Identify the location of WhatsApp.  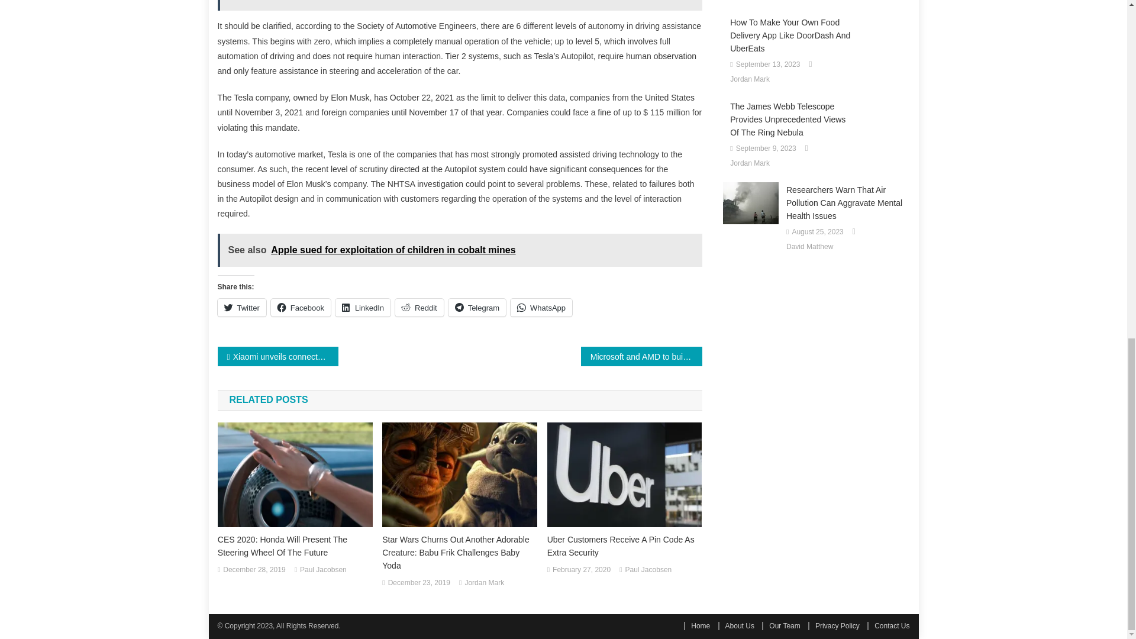
(541, 308).